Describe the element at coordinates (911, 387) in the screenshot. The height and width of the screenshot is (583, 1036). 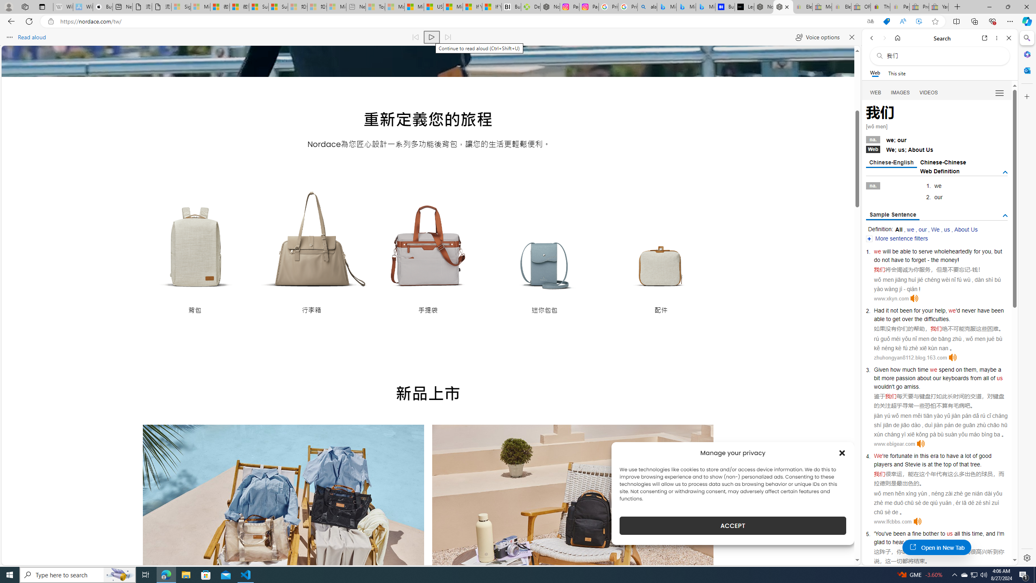
I see `amiss` at that location.